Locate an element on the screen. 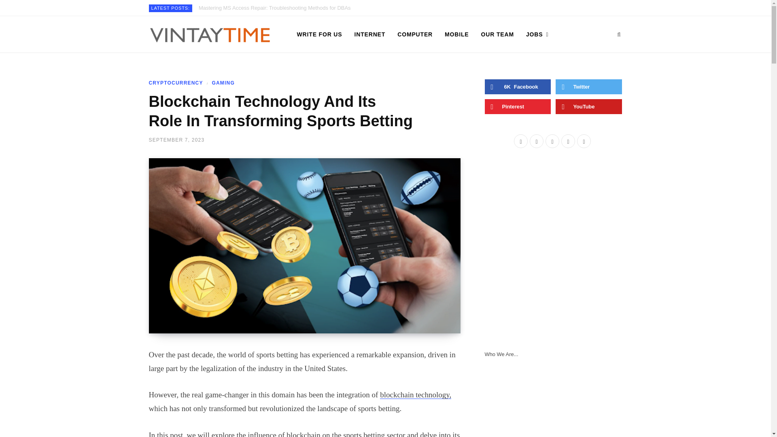  JOBS is located at coordinates (537, 34).